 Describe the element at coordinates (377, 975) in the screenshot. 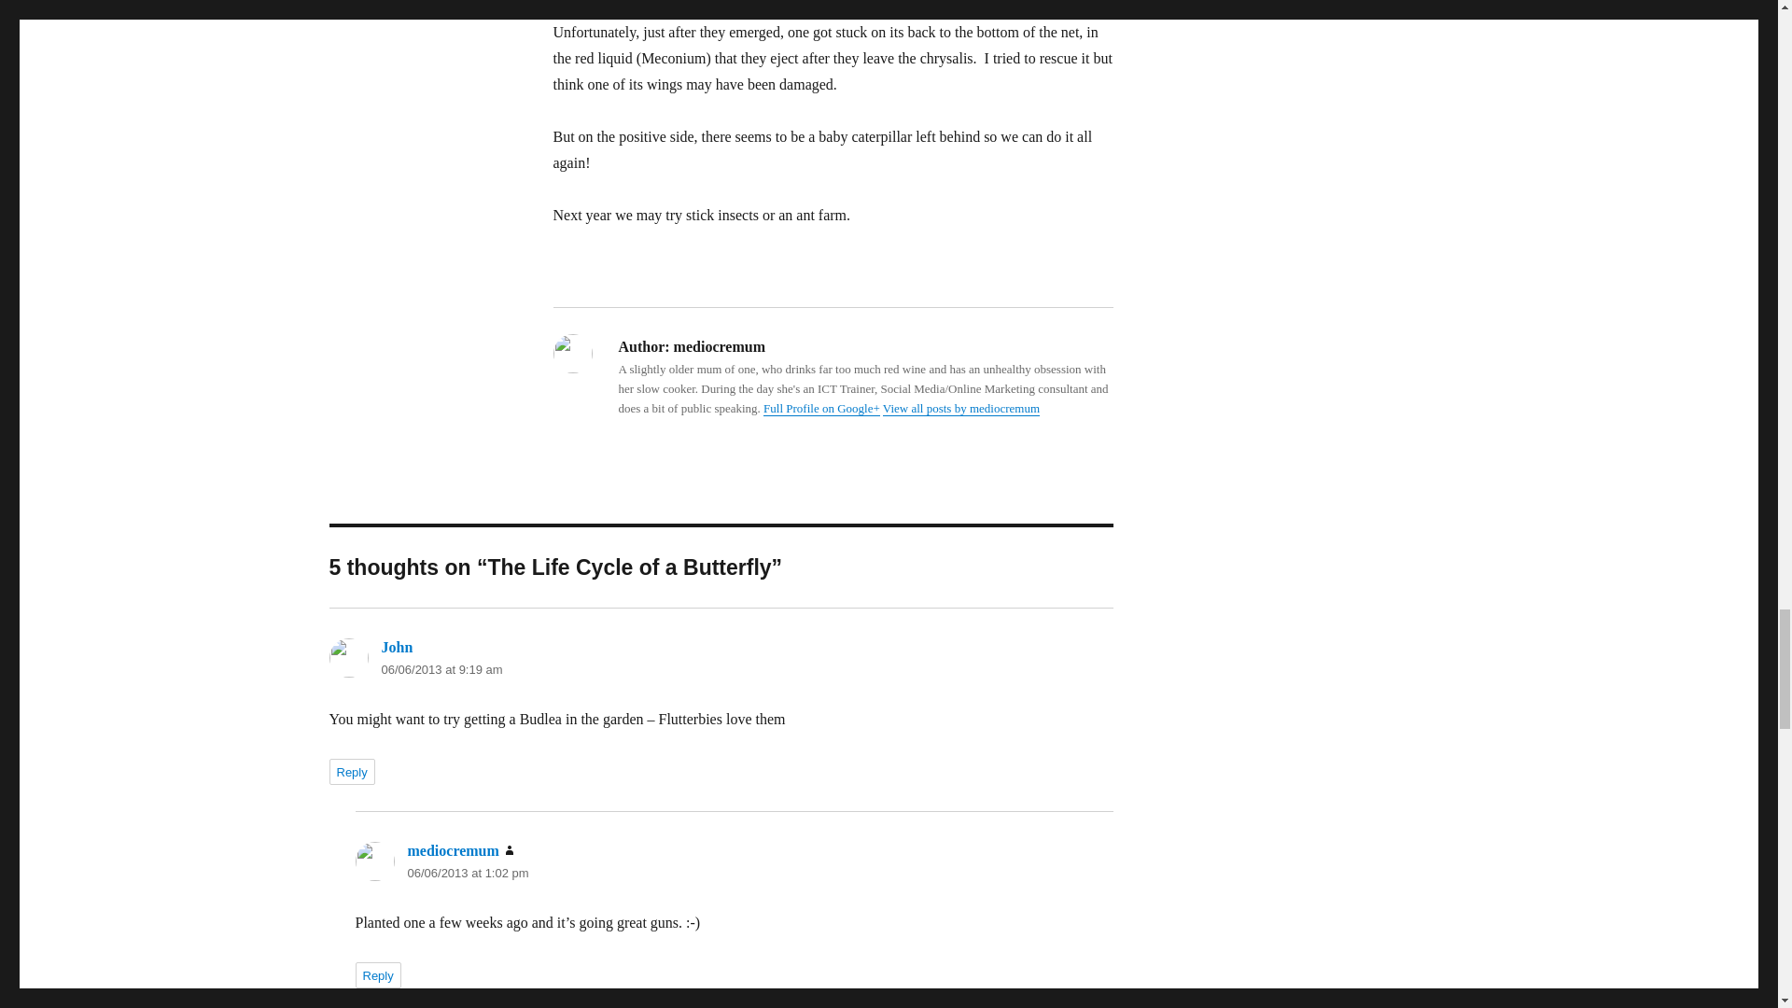

I see `Reply` at that location.